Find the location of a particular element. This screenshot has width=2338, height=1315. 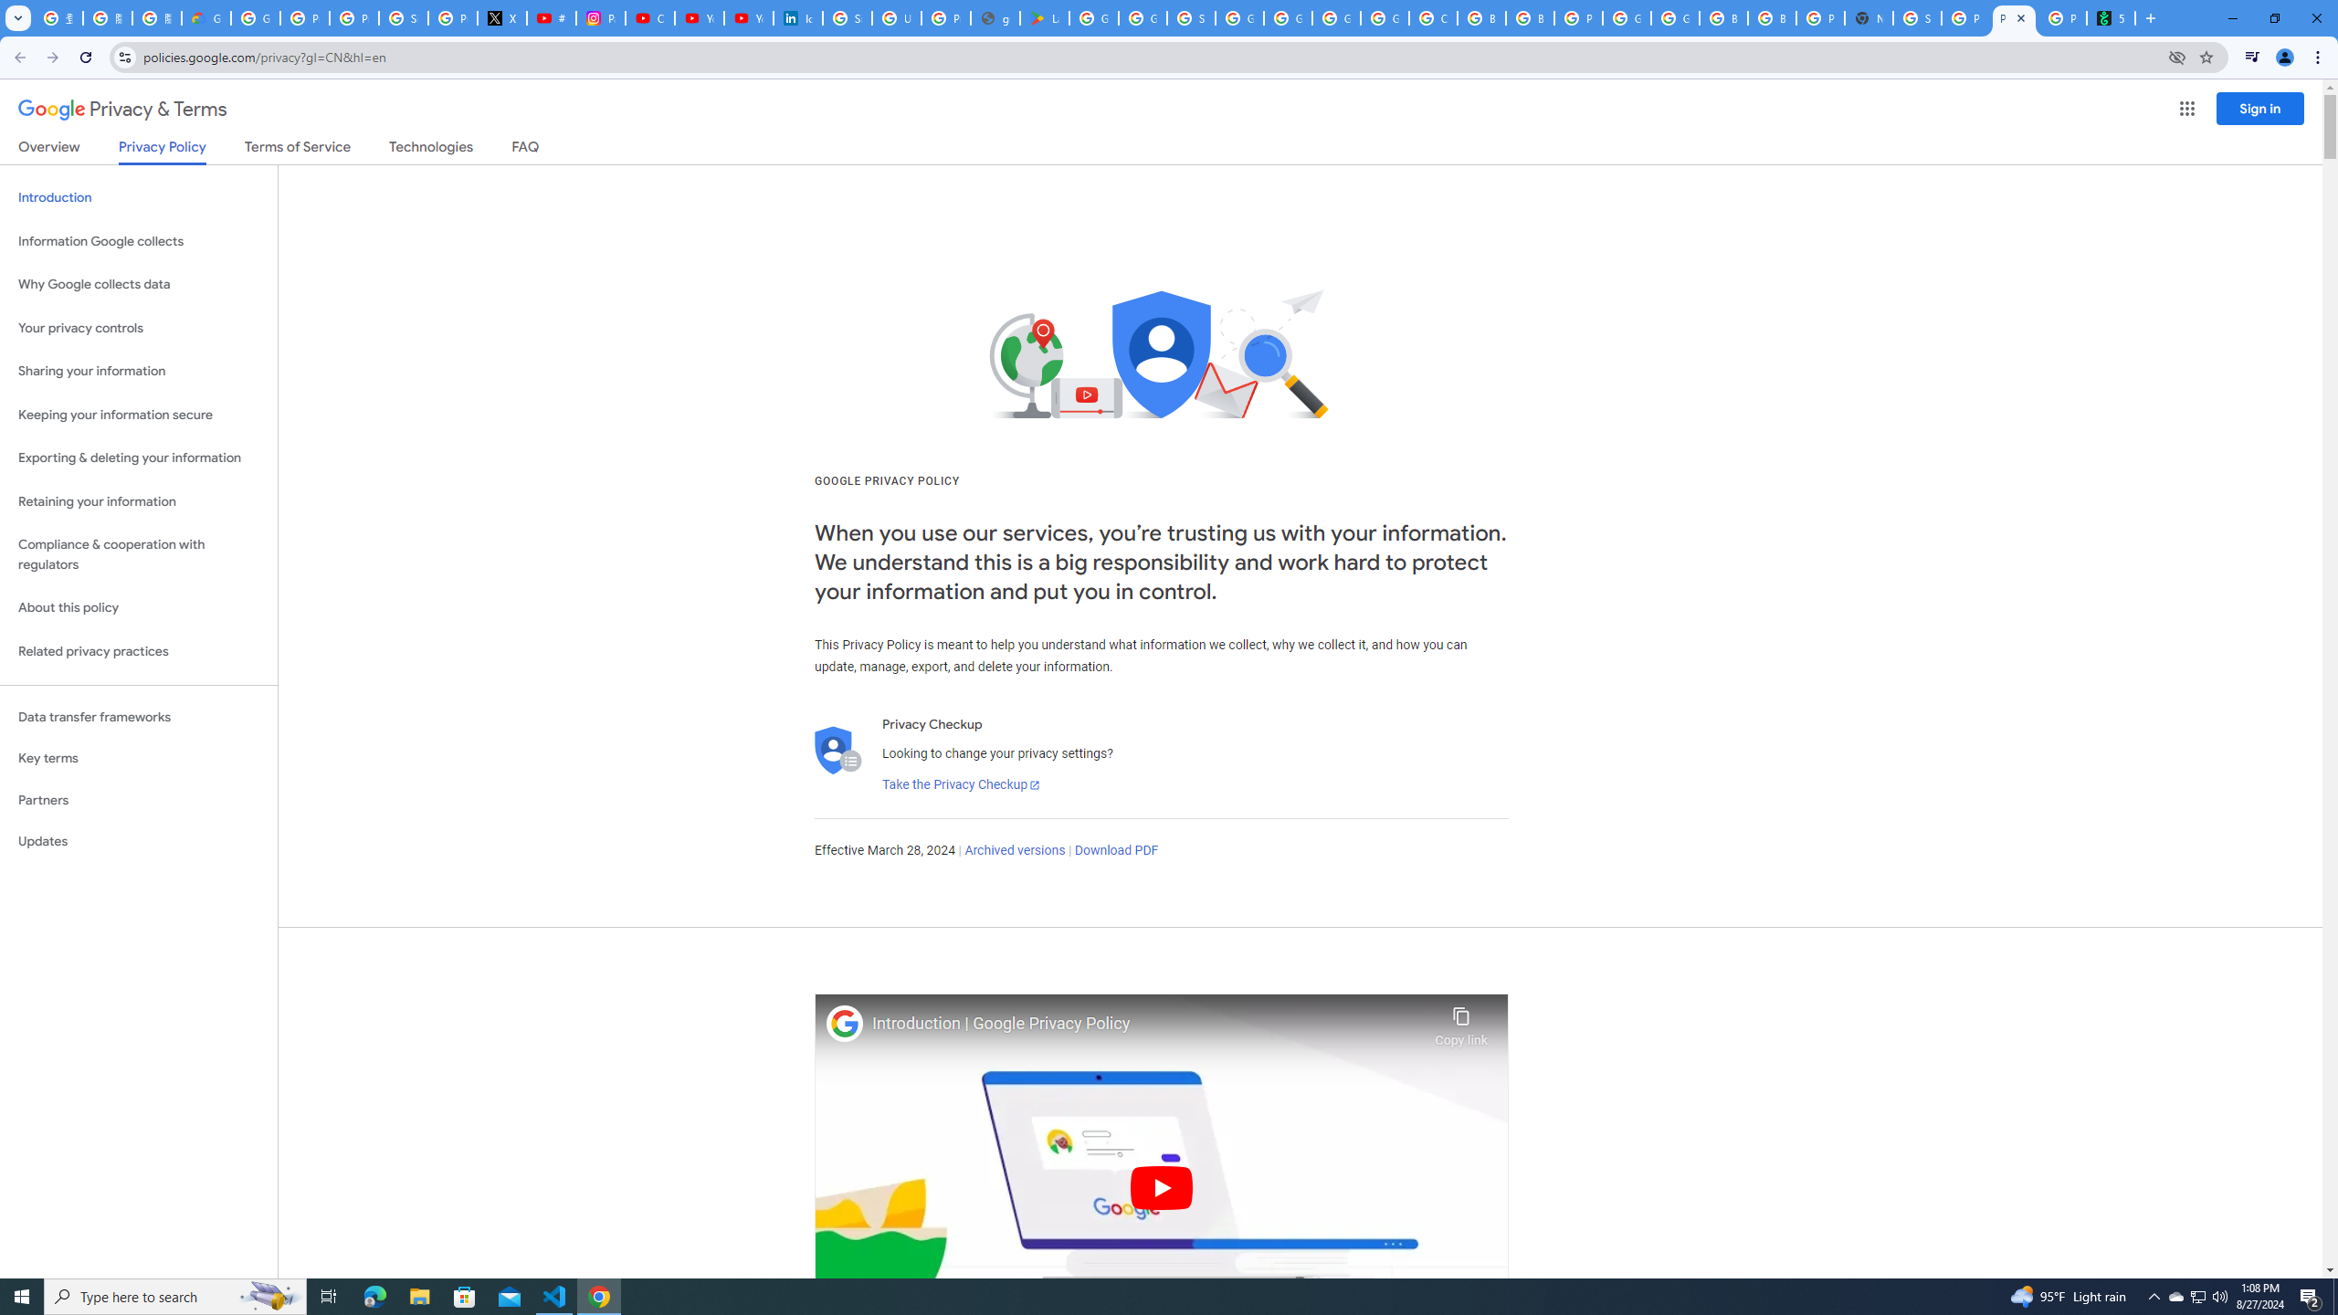

Copy link is located at coordinates (1461, 1022).